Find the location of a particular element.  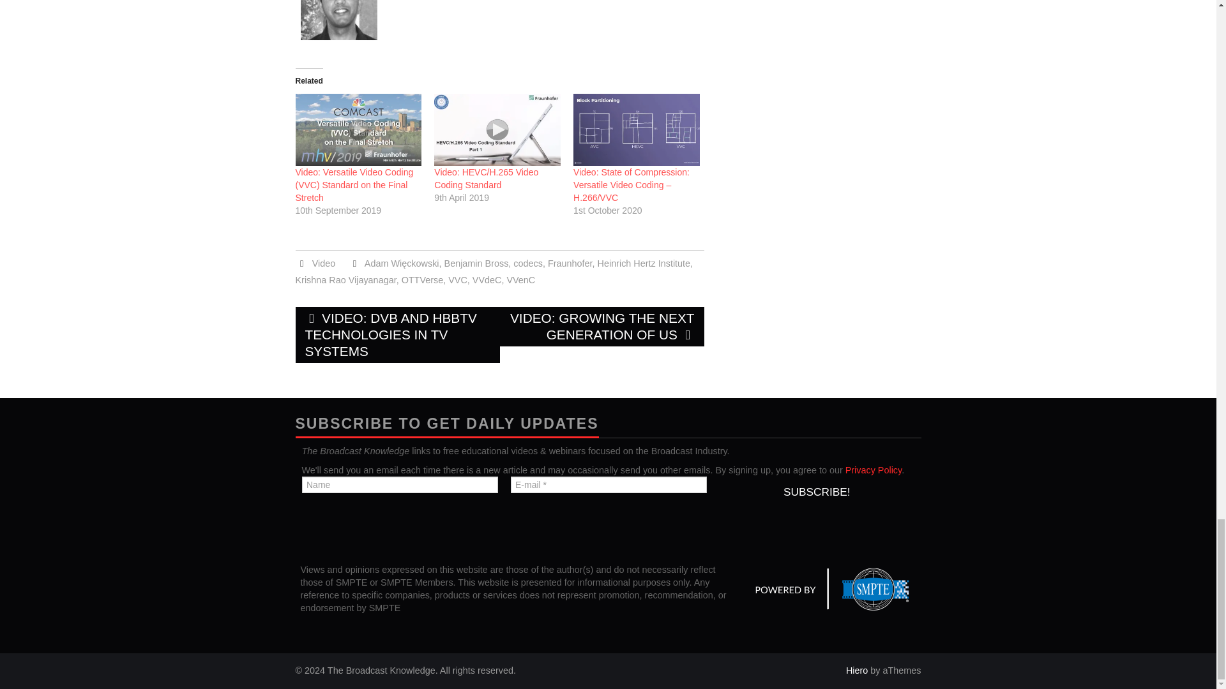

codecs is located at coordinates (528, 263).